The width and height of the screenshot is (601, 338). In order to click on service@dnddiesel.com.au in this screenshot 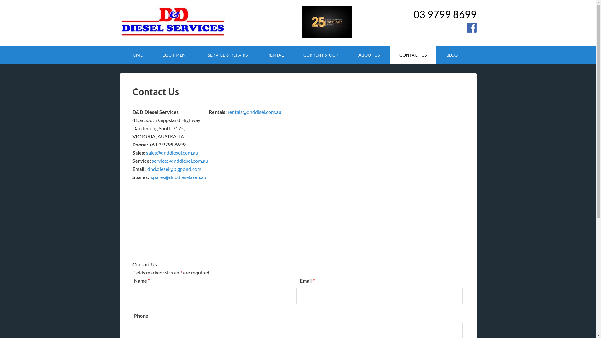, I will do `click(180, 161)`.